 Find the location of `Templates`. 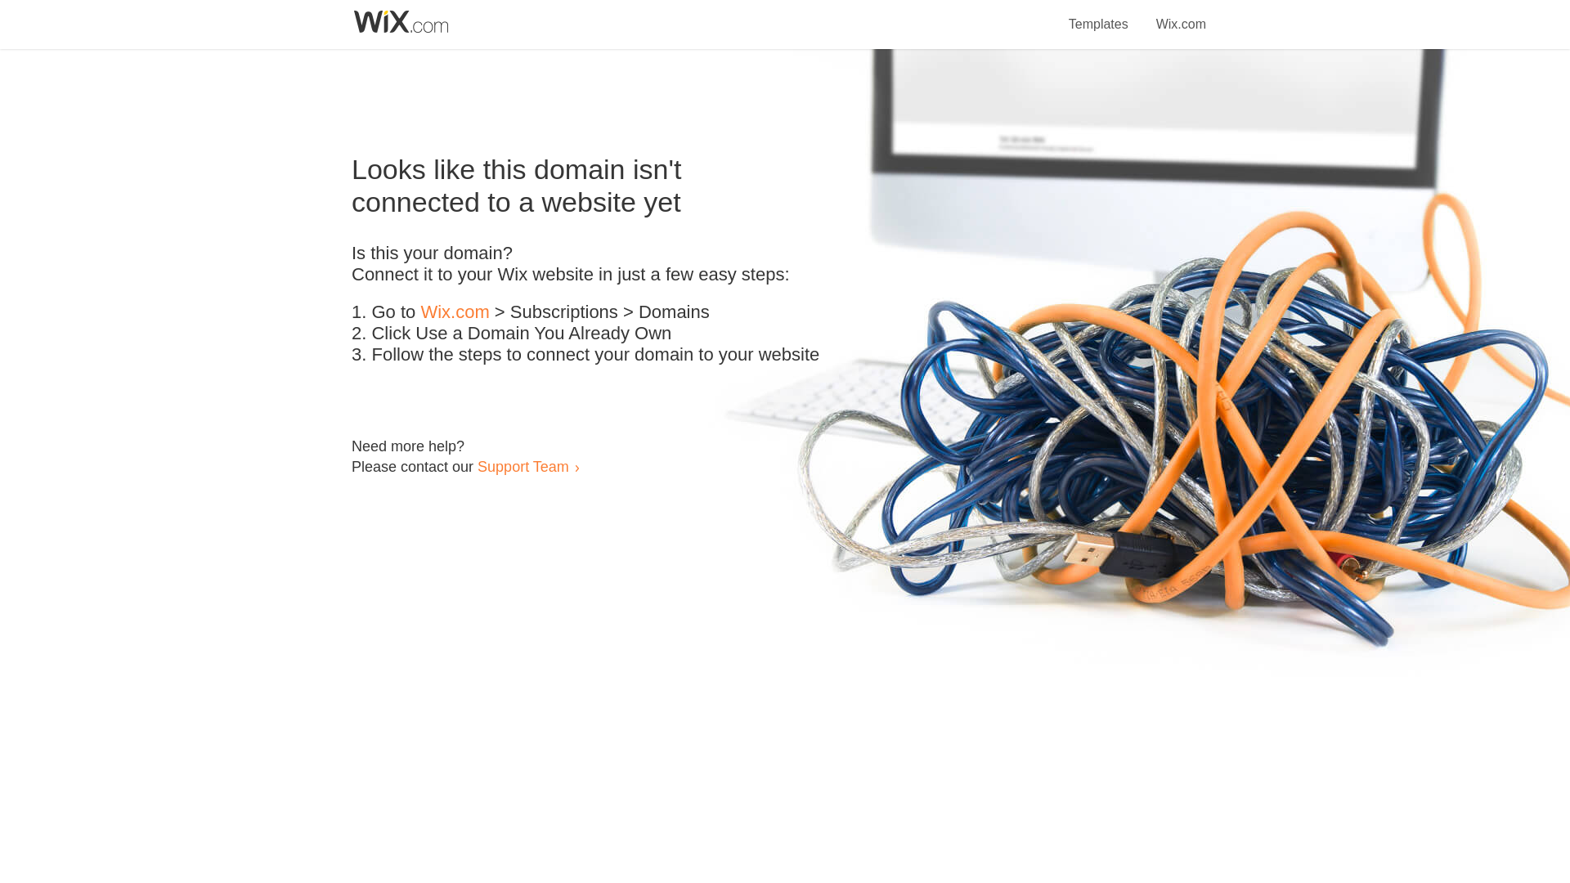

Templates is located at coordinates (1099, 15).